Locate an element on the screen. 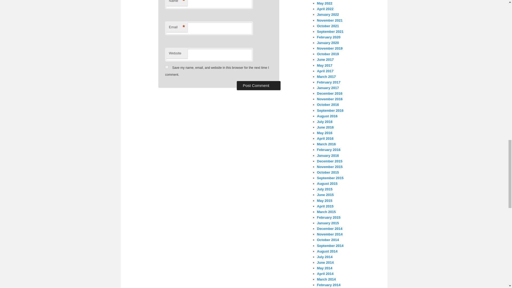  yes is located at coordinates (166, 67).